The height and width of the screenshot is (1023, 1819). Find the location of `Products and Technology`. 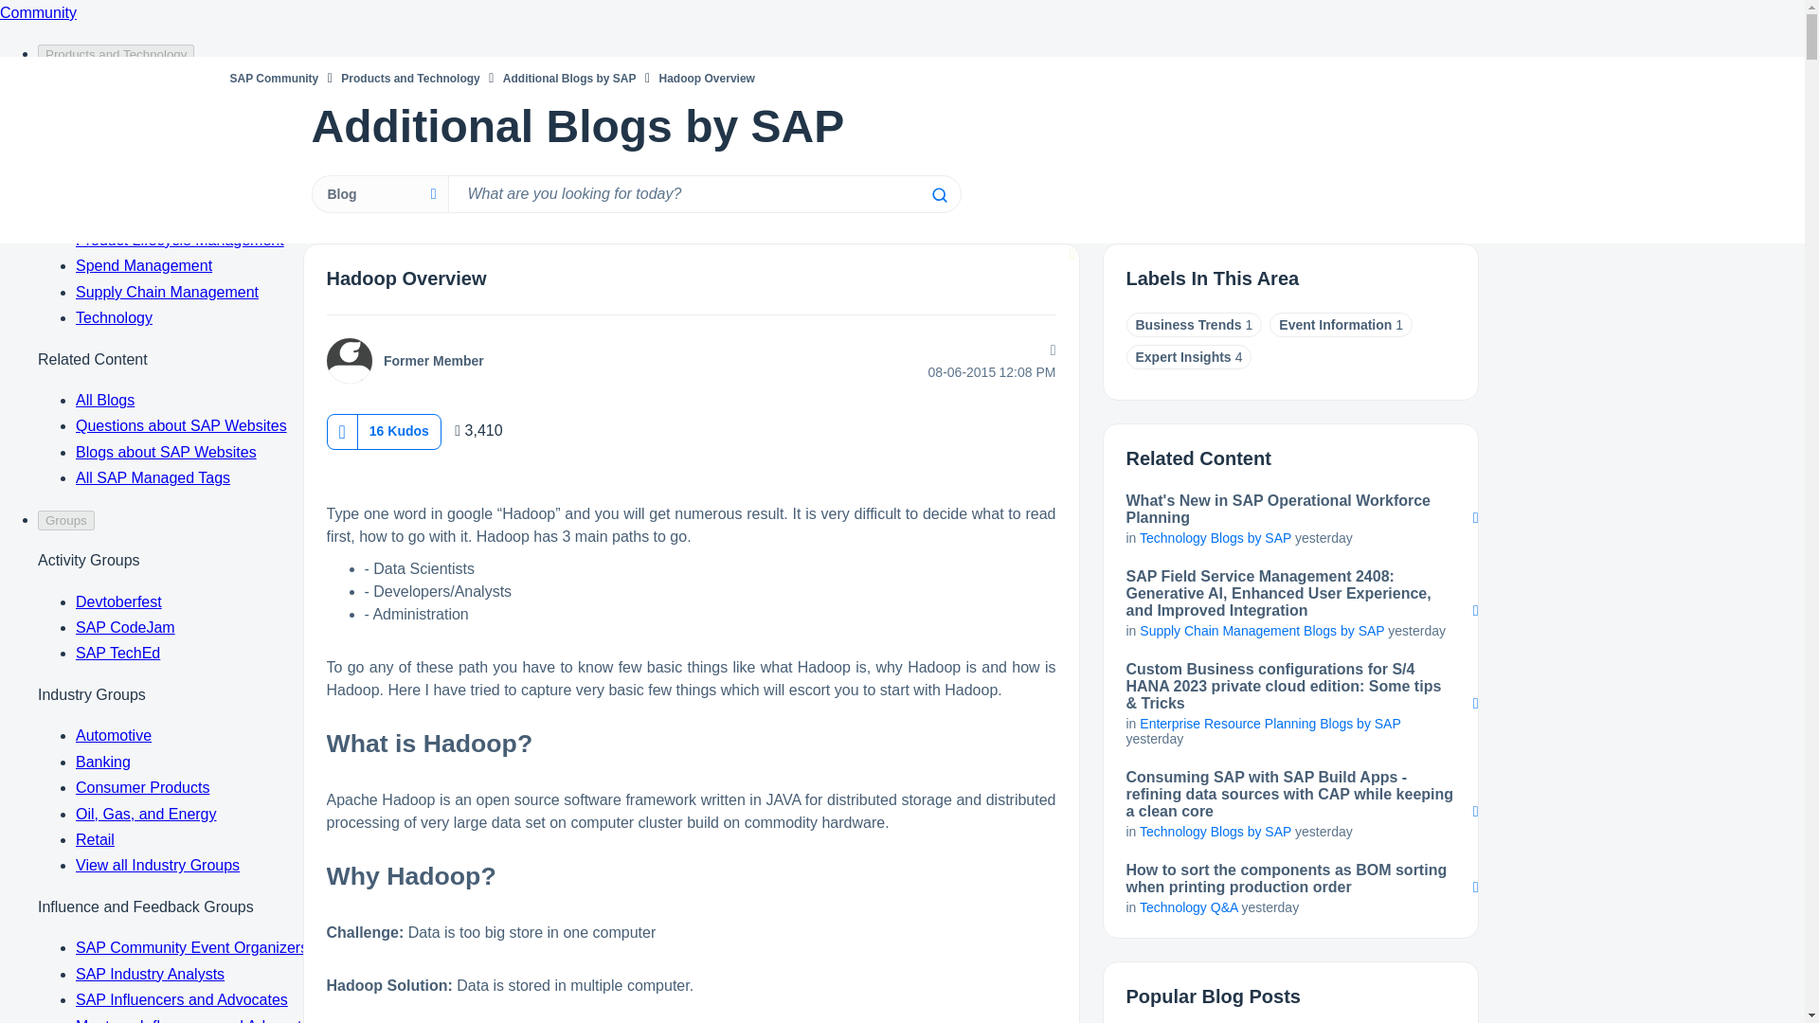

Products and Technology is located at coordinates (410, 78).